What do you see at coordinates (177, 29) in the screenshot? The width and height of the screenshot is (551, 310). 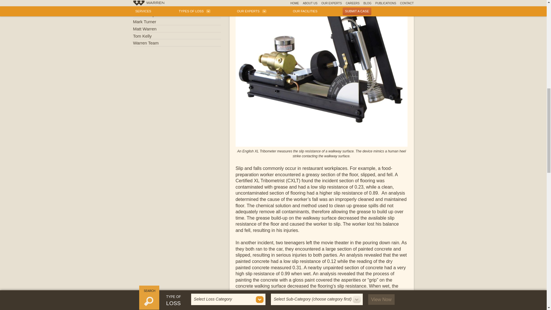 I see `Posts by Matt Warren` at bounding box center [177, 29].